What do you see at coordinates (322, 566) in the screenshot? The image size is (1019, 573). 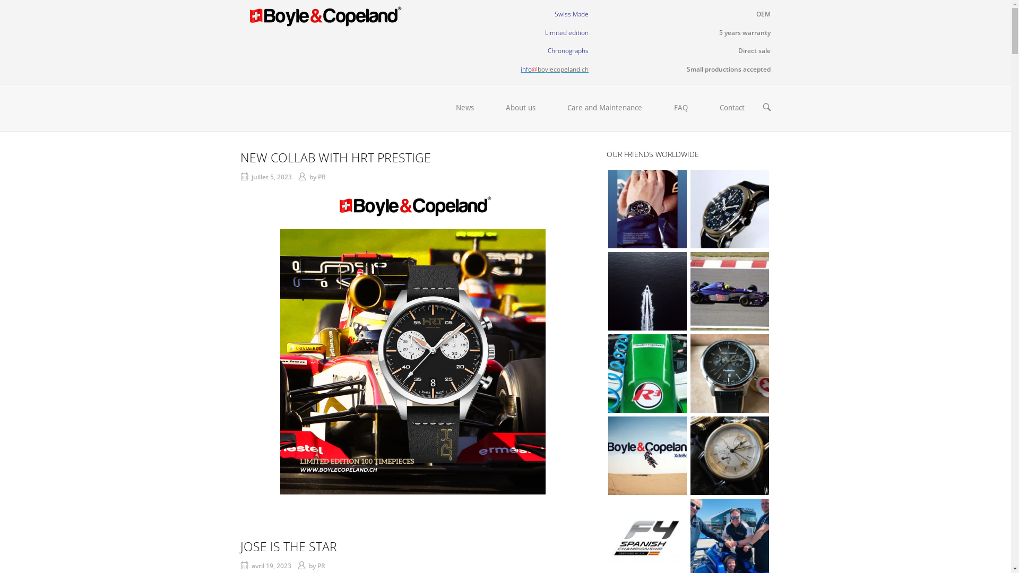 I see `PR` at bounding box center [322, 566].